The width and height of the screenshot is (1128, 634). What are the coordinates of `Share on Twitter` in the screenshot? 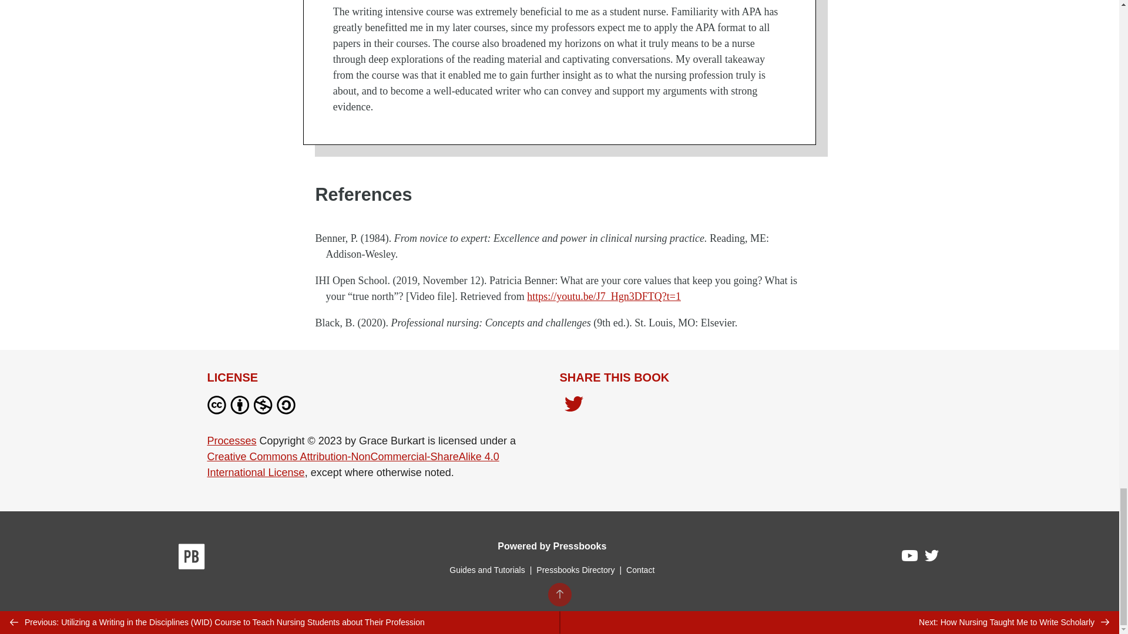 It's located at (573, 406).